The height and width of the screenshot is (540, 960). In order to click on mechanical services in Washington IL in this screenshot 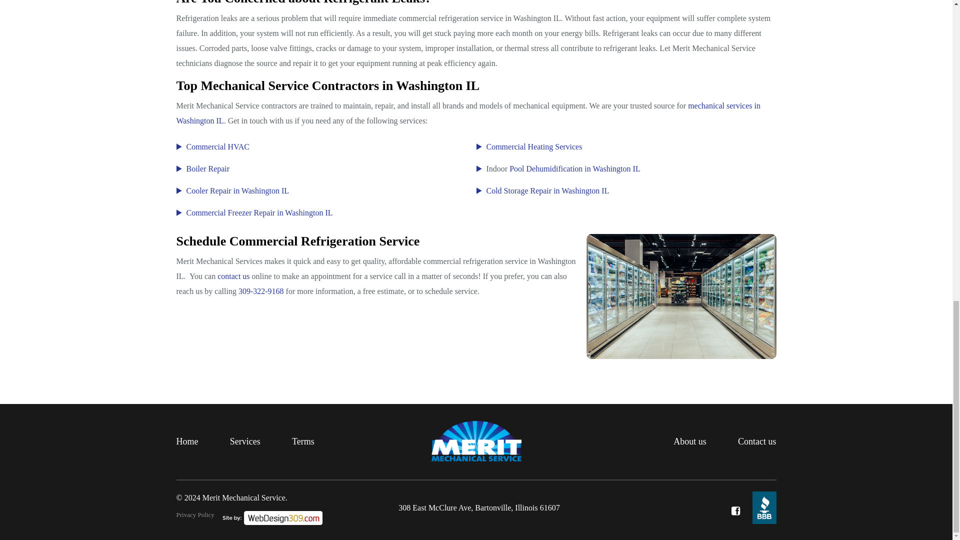, I will do `click(468, 113)`.